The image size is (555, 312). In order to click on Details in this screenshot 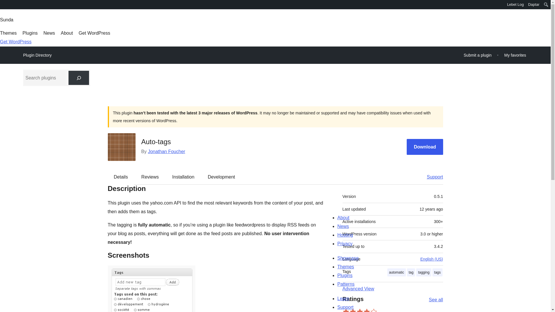, I will do `click(121, 177)`.